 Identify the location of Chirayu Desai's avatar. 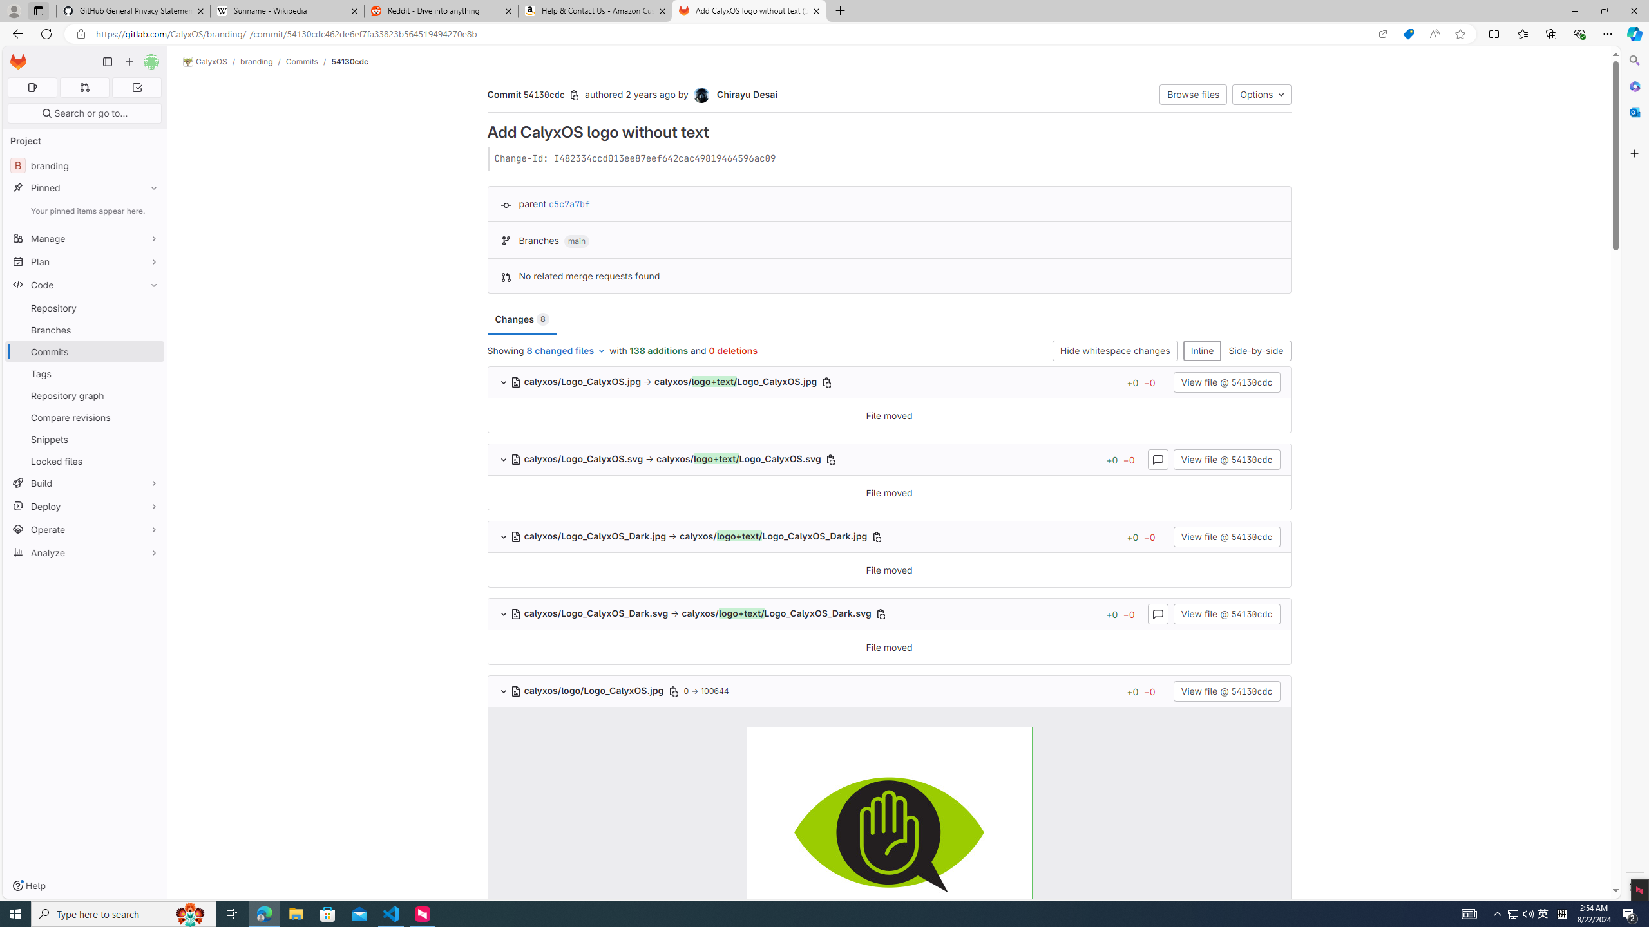
(701, 95).